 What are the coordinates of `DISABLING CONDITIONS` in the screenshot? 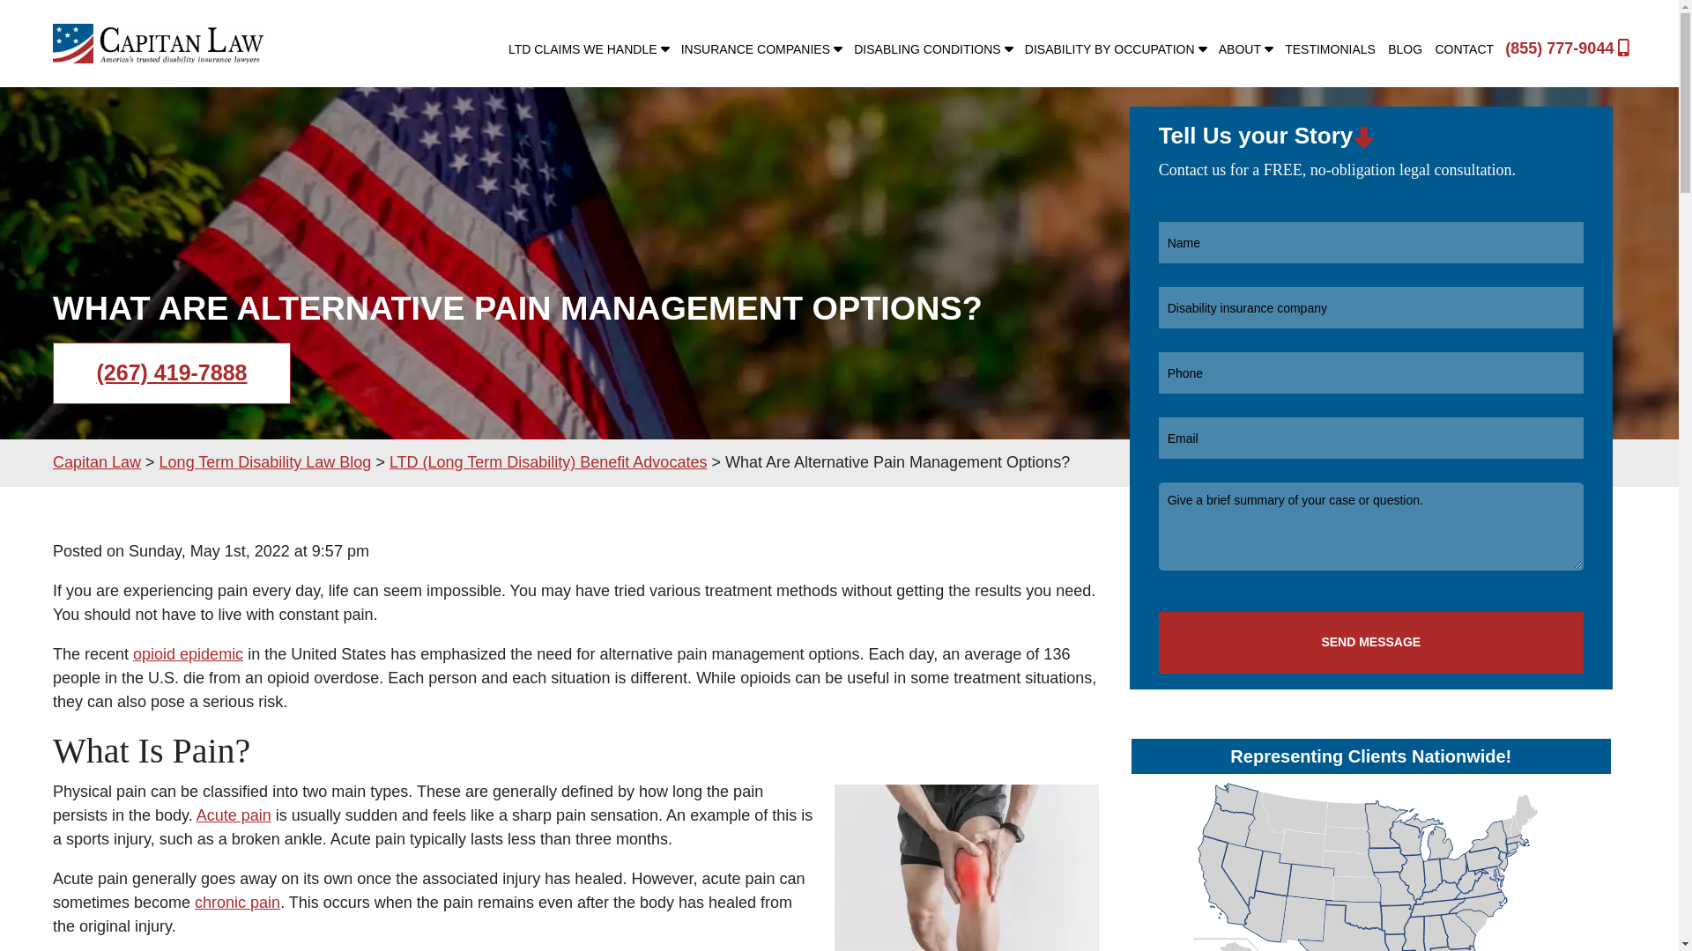 It's located at (932, 49).